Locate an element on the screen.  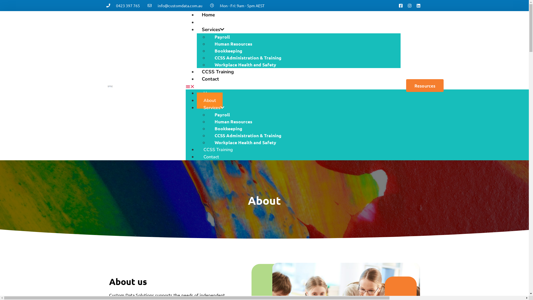
Services is located at coordinates (214, 107).